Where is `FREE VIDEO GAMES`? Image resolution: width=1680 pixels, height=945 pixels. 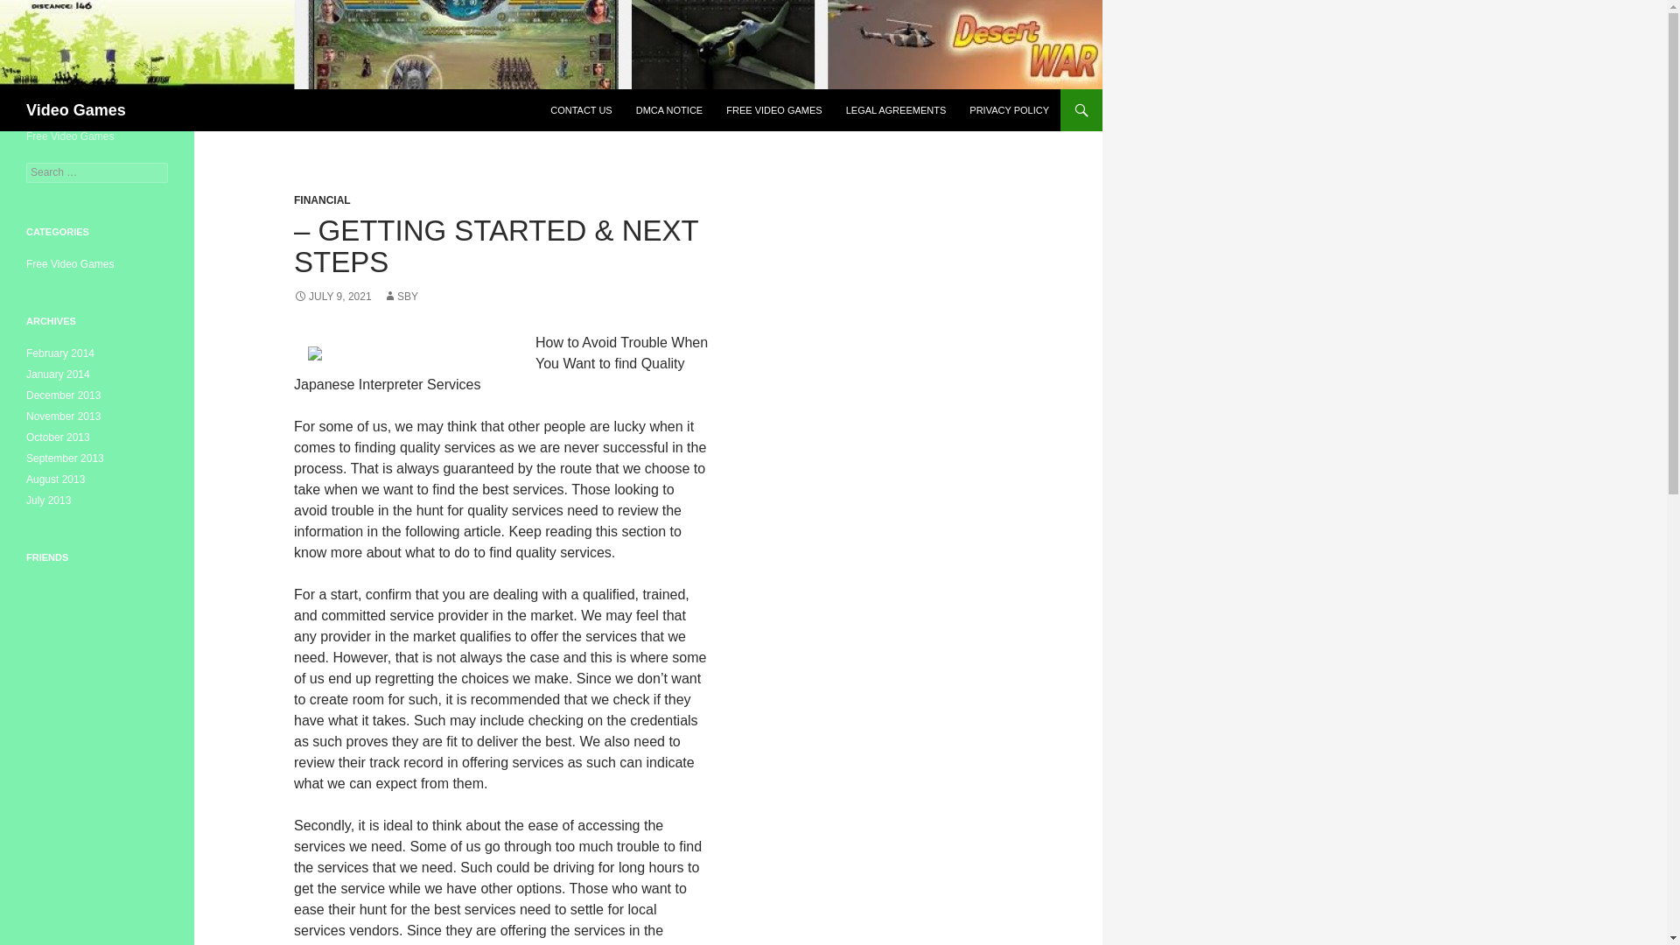
FREE VIDEO GAMES is located at coordinates (773, 110).